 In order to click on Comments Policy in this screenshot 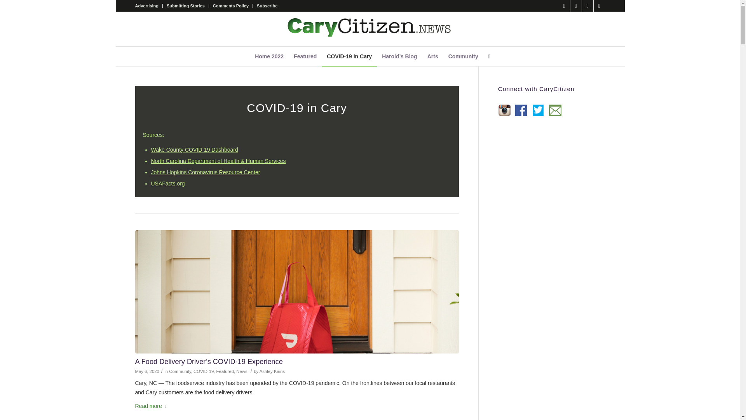, I will do `click(230, 6)`.